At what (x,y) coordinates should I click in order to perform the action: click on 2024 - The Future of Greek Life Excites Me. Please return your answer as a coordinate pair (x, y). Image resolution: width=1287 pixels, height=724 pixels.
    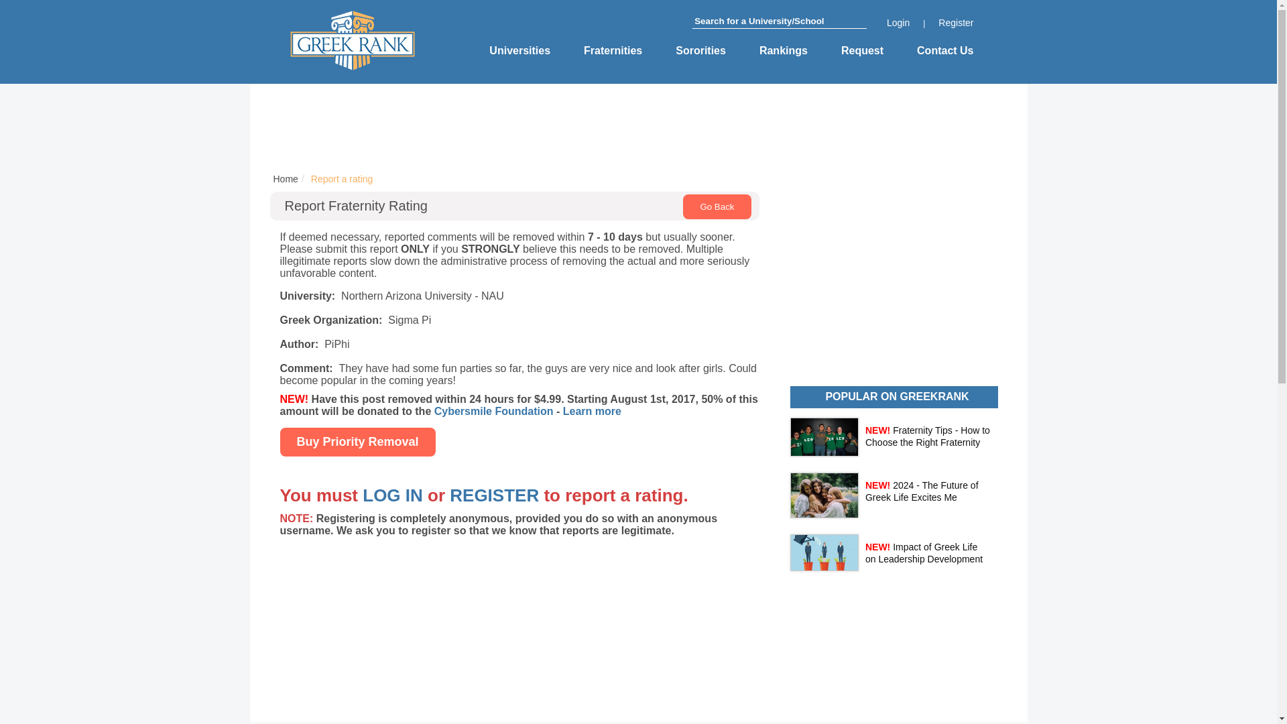
    Looking at the image, I should click on (921, 491).